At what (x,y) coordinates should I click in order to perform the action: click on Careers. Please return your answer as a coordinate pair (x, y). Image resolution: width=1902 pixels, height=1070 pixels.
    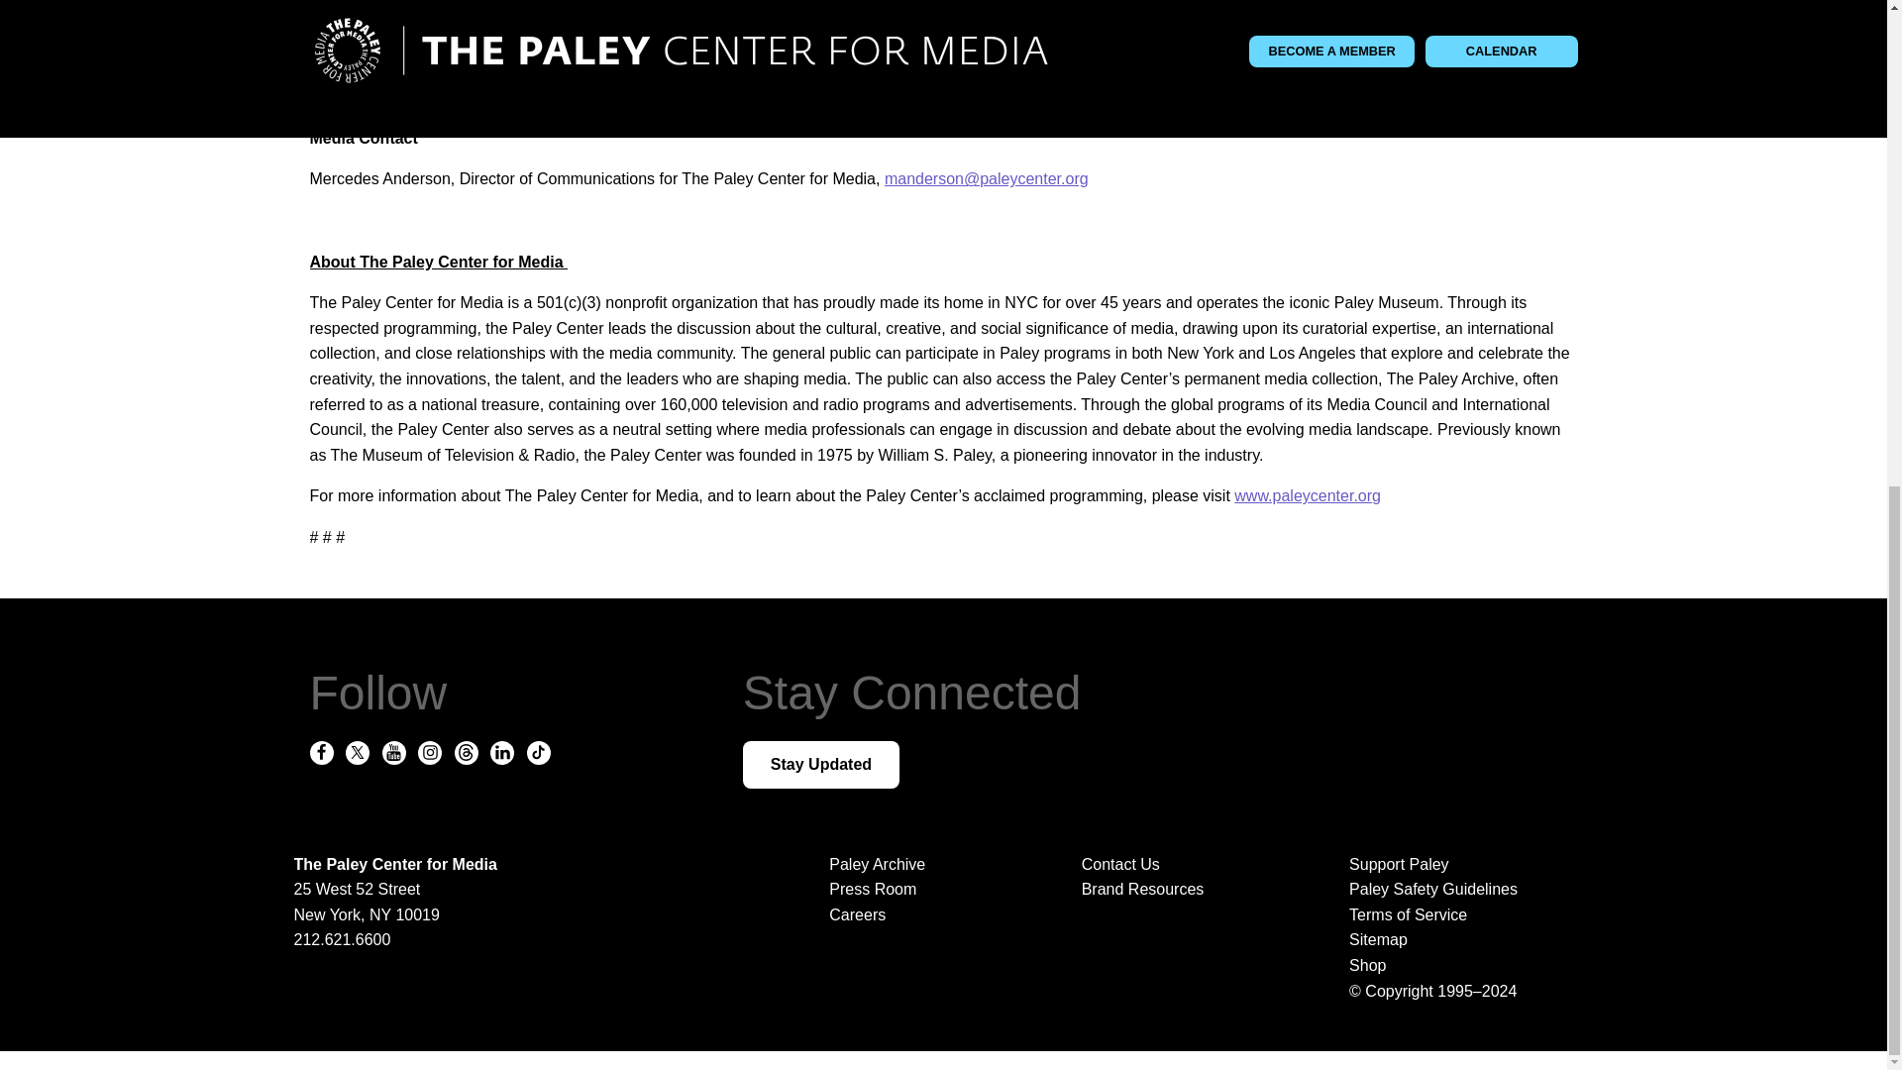
    Looking at the image, I should click on (858, 914).